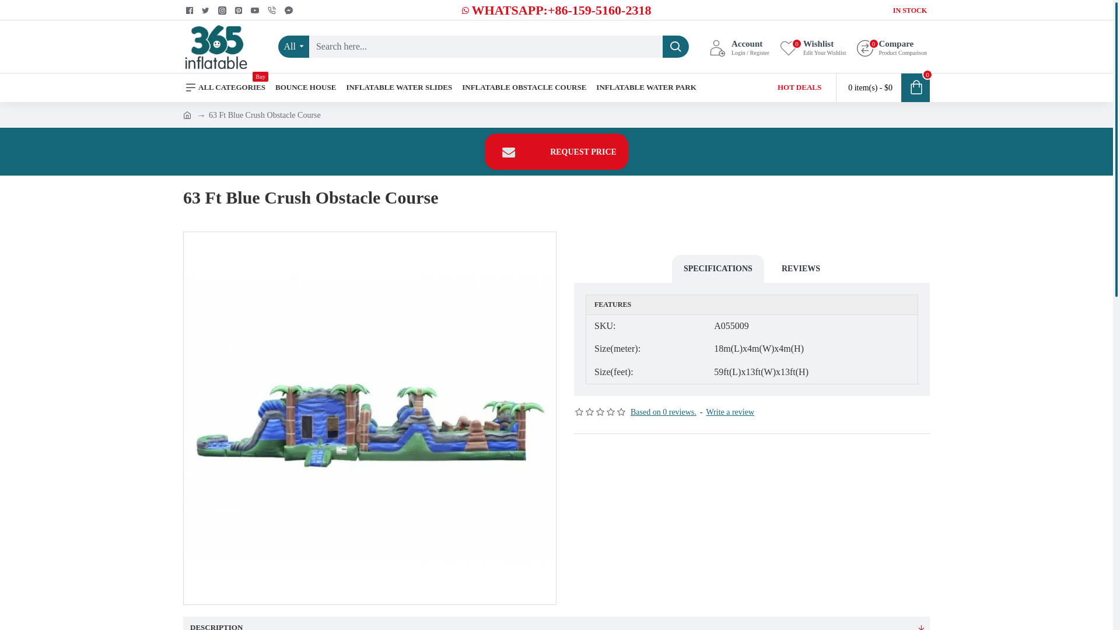  Describe the element at coordinates (216, 47) in the screenshot. I see `365inflatable.com` at that location.